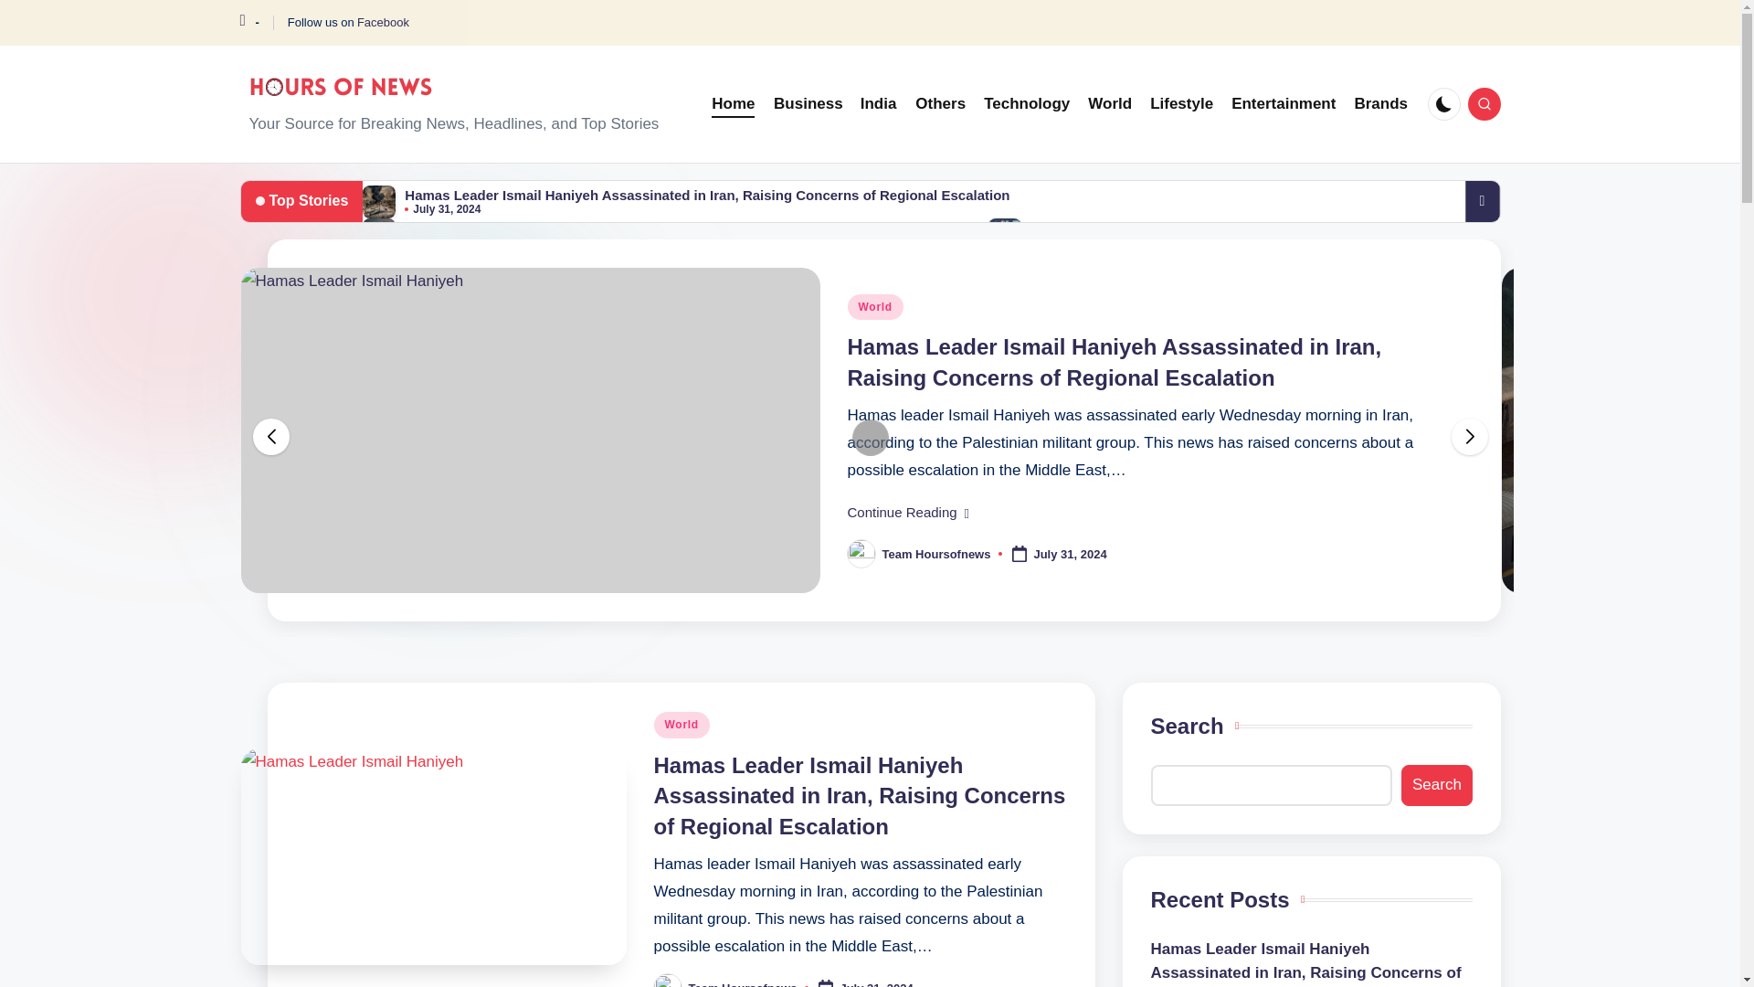 This screenshot has height=987, width=1754. Describe the element at coordinates (1182, 104) in the screenshot. I see `Lifestyle` at that location.